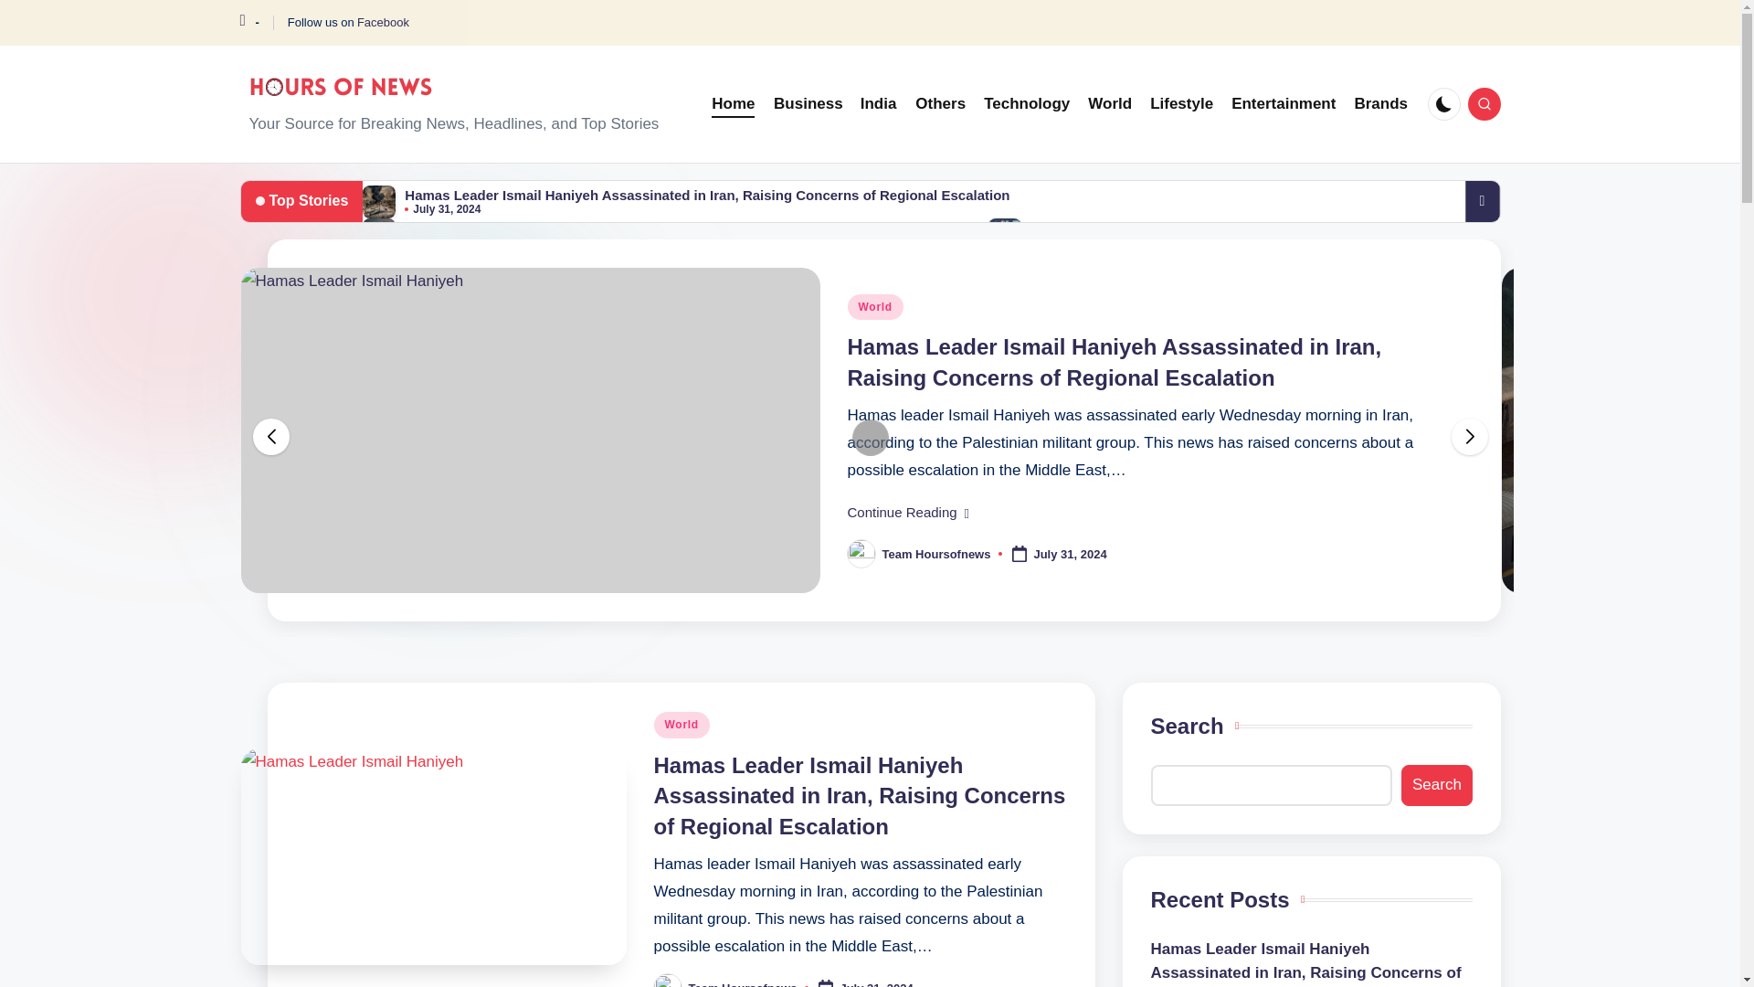 This screenshot has height=987, width=1754. Describe the element at coordinates (1182, 104) in the screenshot. I see `Lifestyle` at that location.